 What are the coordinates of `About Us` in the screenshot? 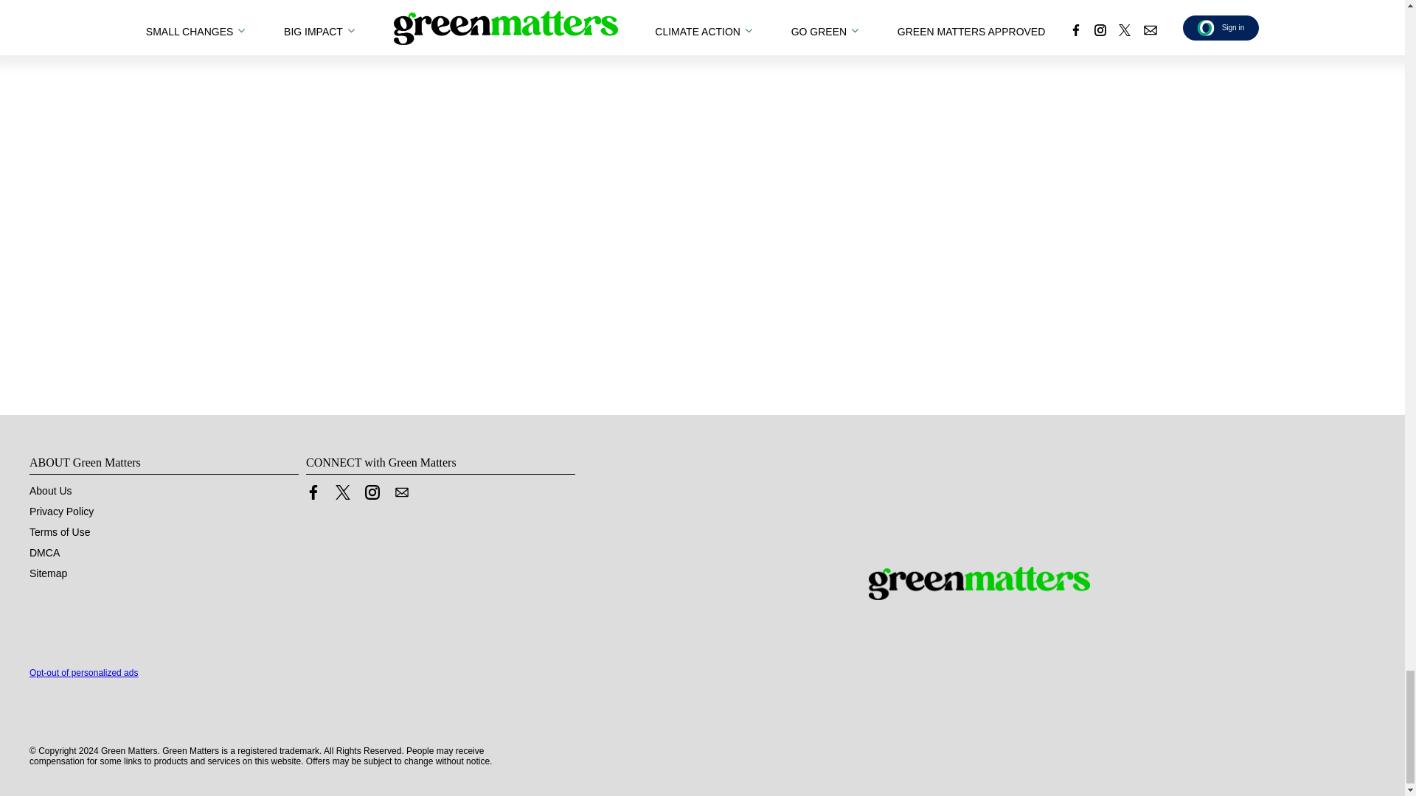 It's located at (50, 489).